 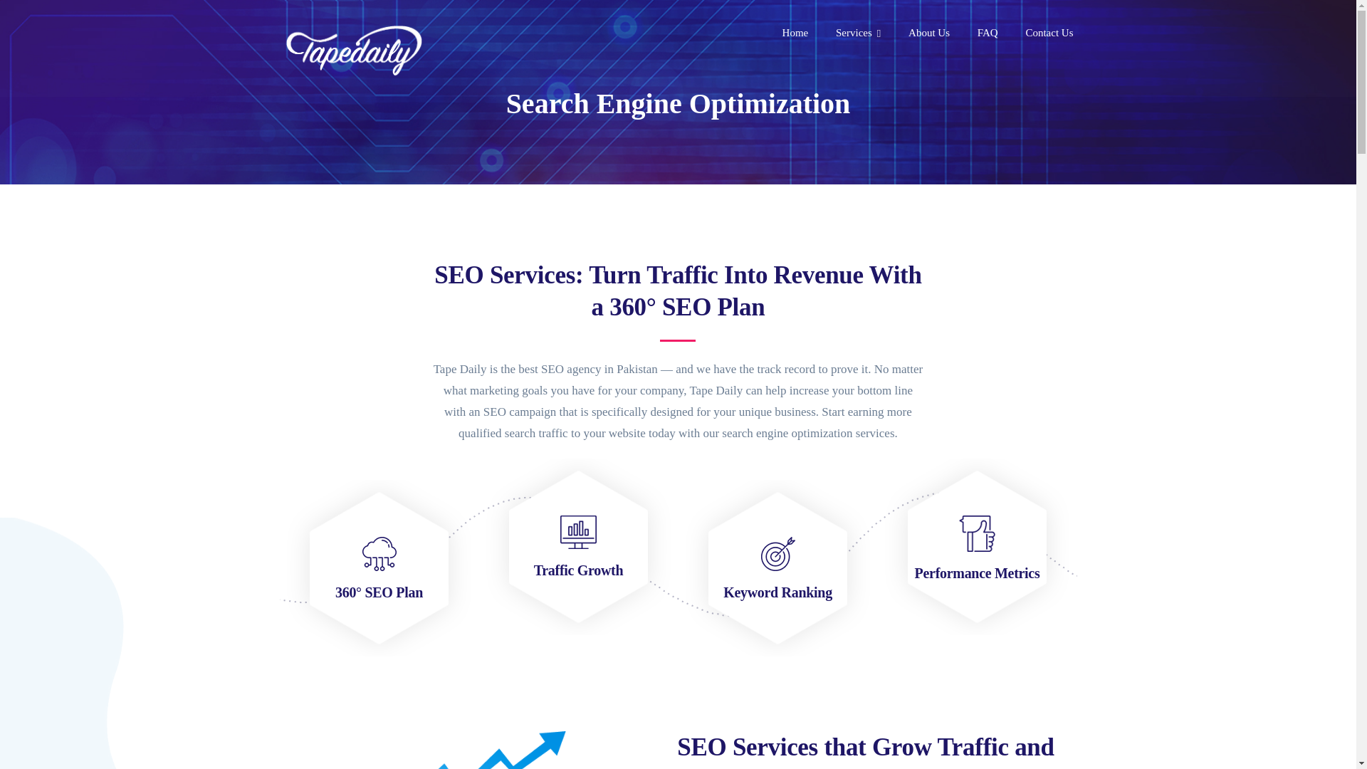 I want to click on Home, so click(x=795, y=34).